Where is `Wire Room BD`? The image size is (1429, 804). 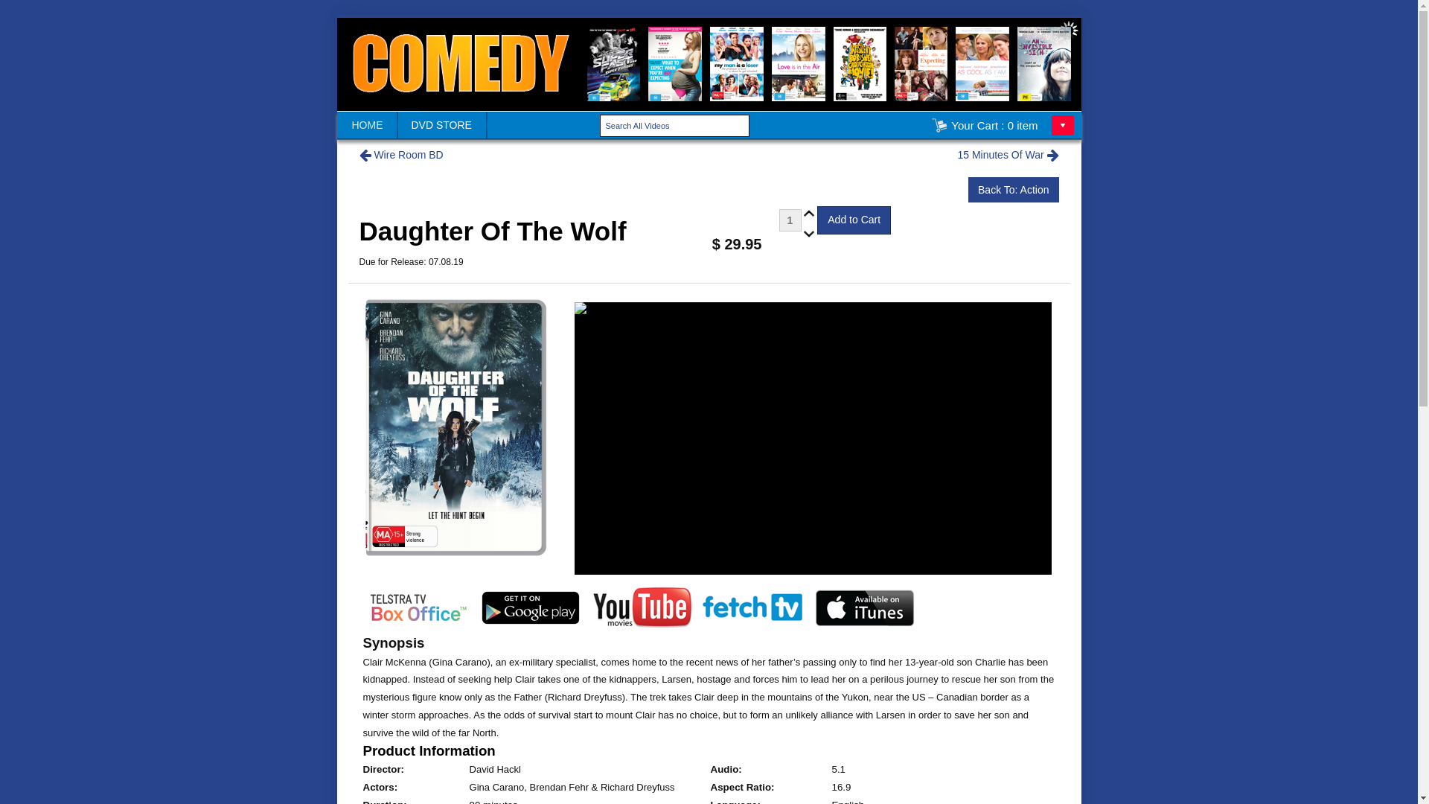
Wire Room BD is located at coordinates (400, 155).